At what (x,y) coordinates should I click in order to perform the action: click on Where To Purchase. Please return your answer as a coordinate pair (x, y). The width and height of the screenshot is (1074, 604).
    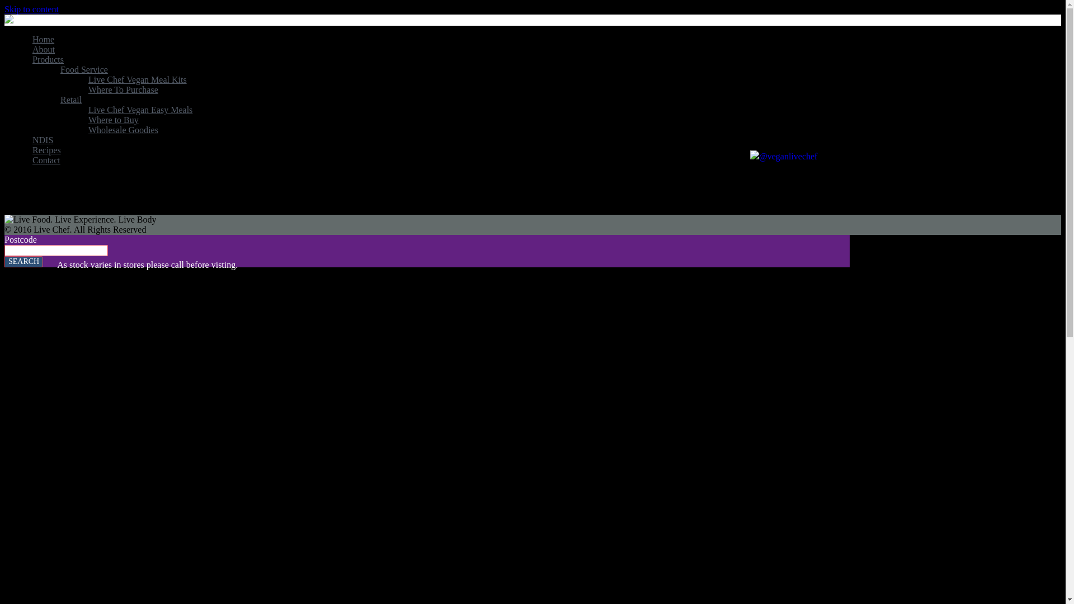
    Looking at the image, I should click on (123, 89).